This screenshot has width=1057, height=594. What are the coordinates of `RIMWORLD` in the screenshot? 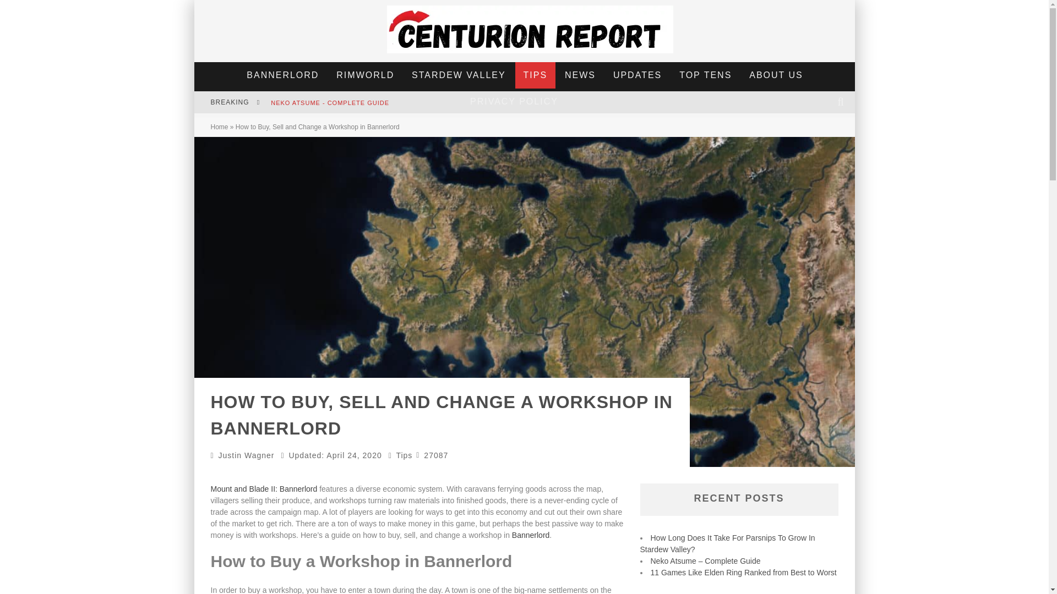 It's located at (365, 75).